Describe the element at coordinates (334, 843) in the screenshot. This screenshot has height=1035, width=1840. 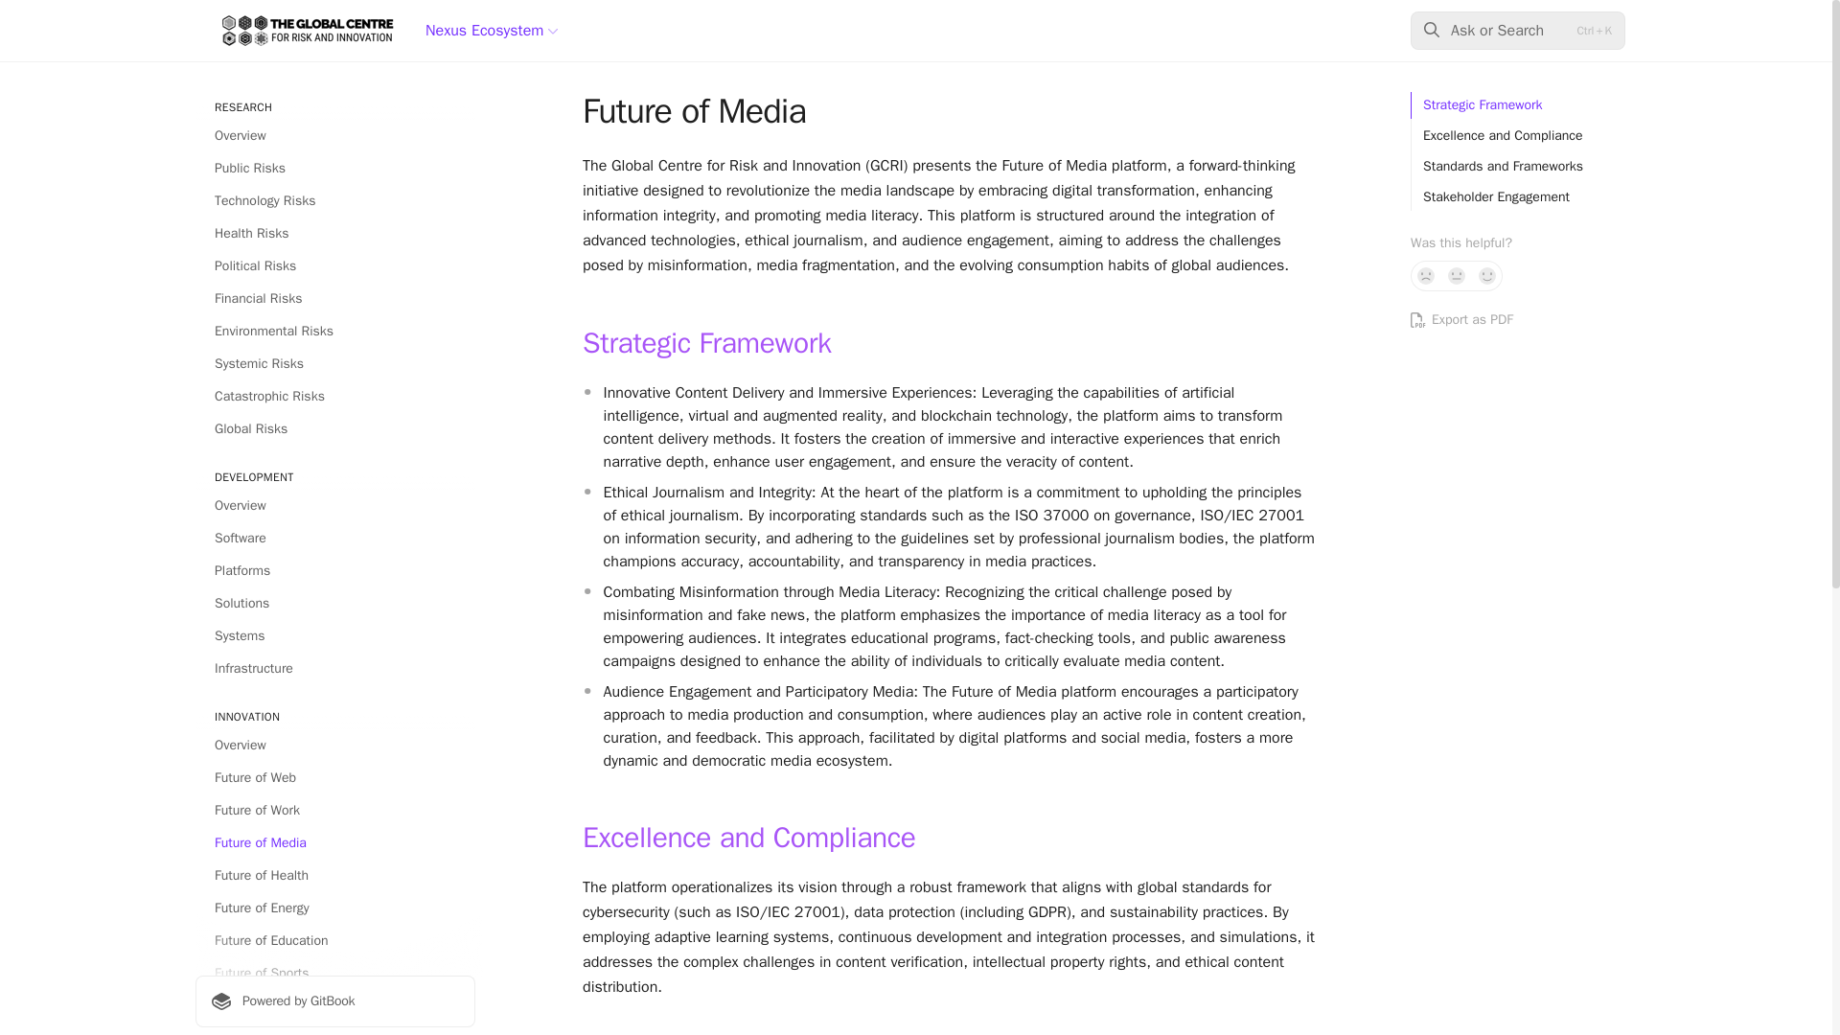
I see `Future of Media` at that location.